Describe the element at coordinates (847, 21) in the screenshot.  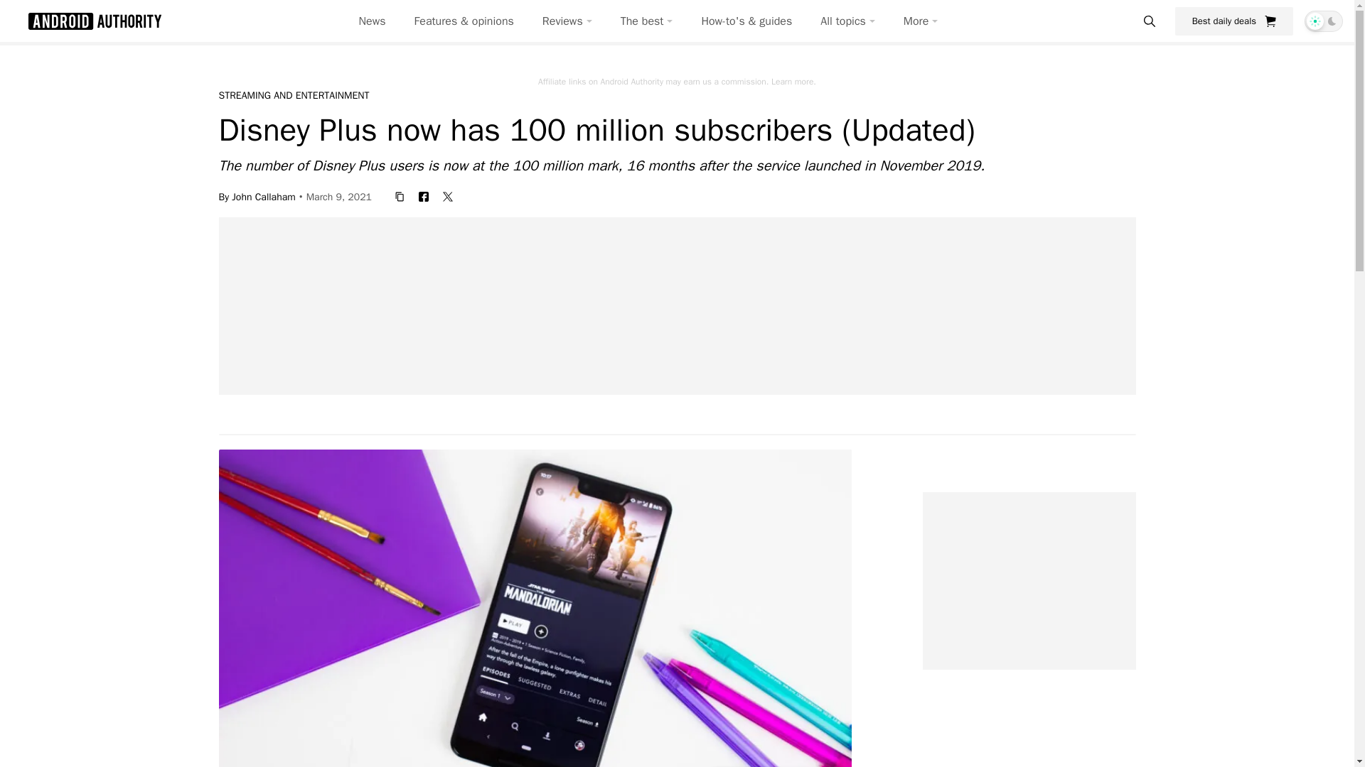
I see `All topics` at that location.